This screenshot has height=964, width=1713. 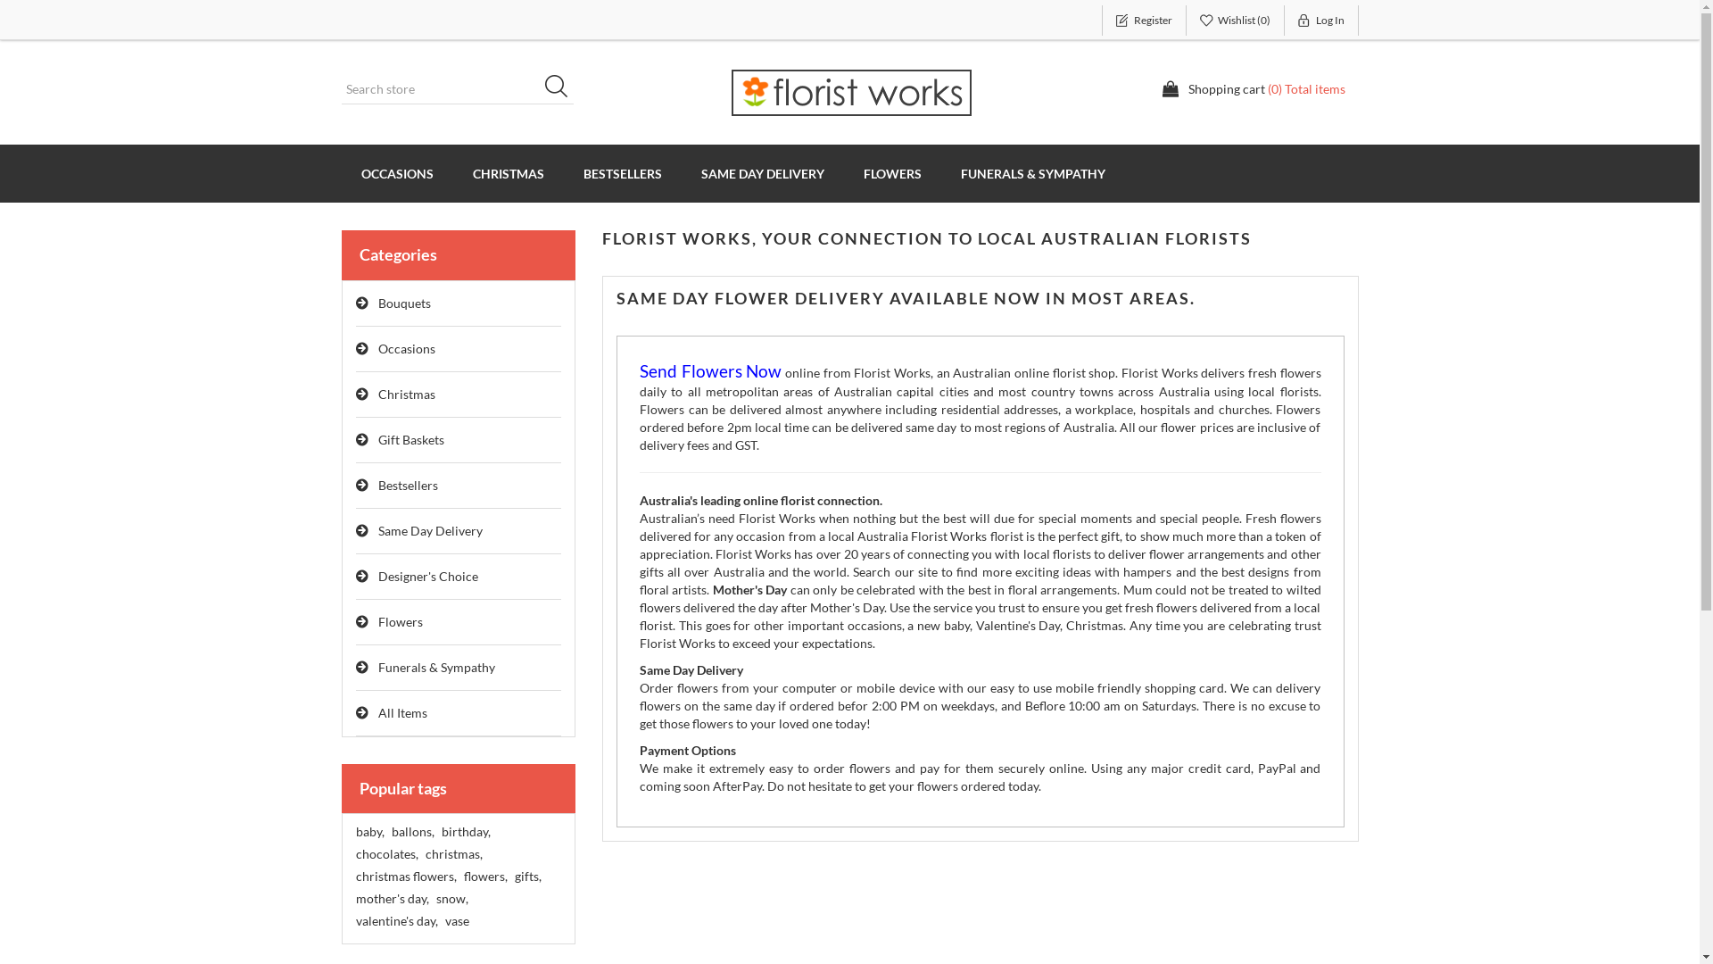 I want to click on flowers,, so click(x=485, y=877).